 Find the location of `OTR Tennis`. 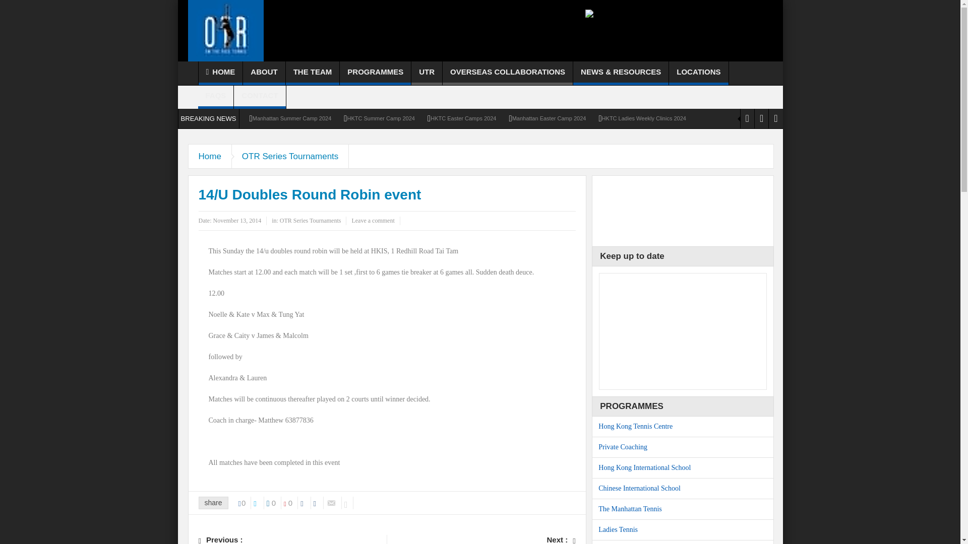

OTR Tennis is located at coordinates (225, 30).